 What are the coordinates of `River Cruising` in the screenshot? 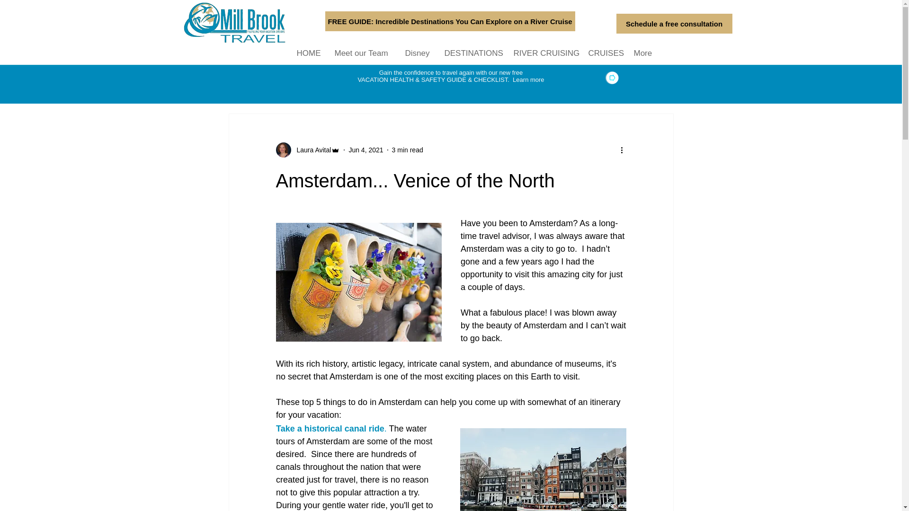 It's located at (548, 85).